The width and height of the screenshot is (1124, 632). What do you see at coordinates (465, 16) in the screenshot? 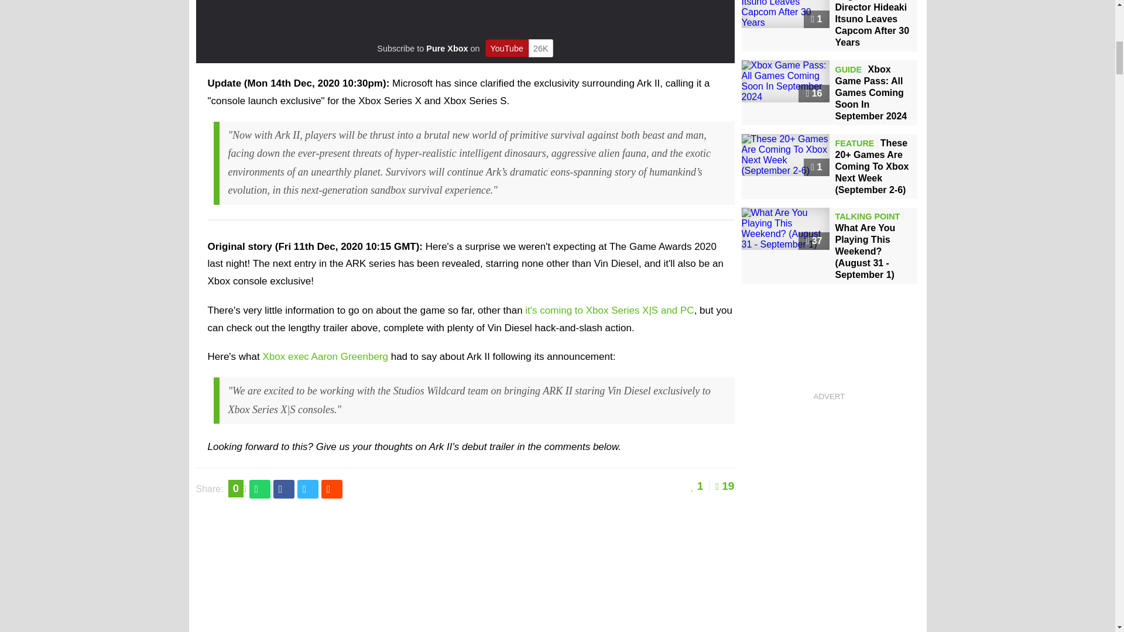
I see `YouTube Video` at bounding box center [465, 16].